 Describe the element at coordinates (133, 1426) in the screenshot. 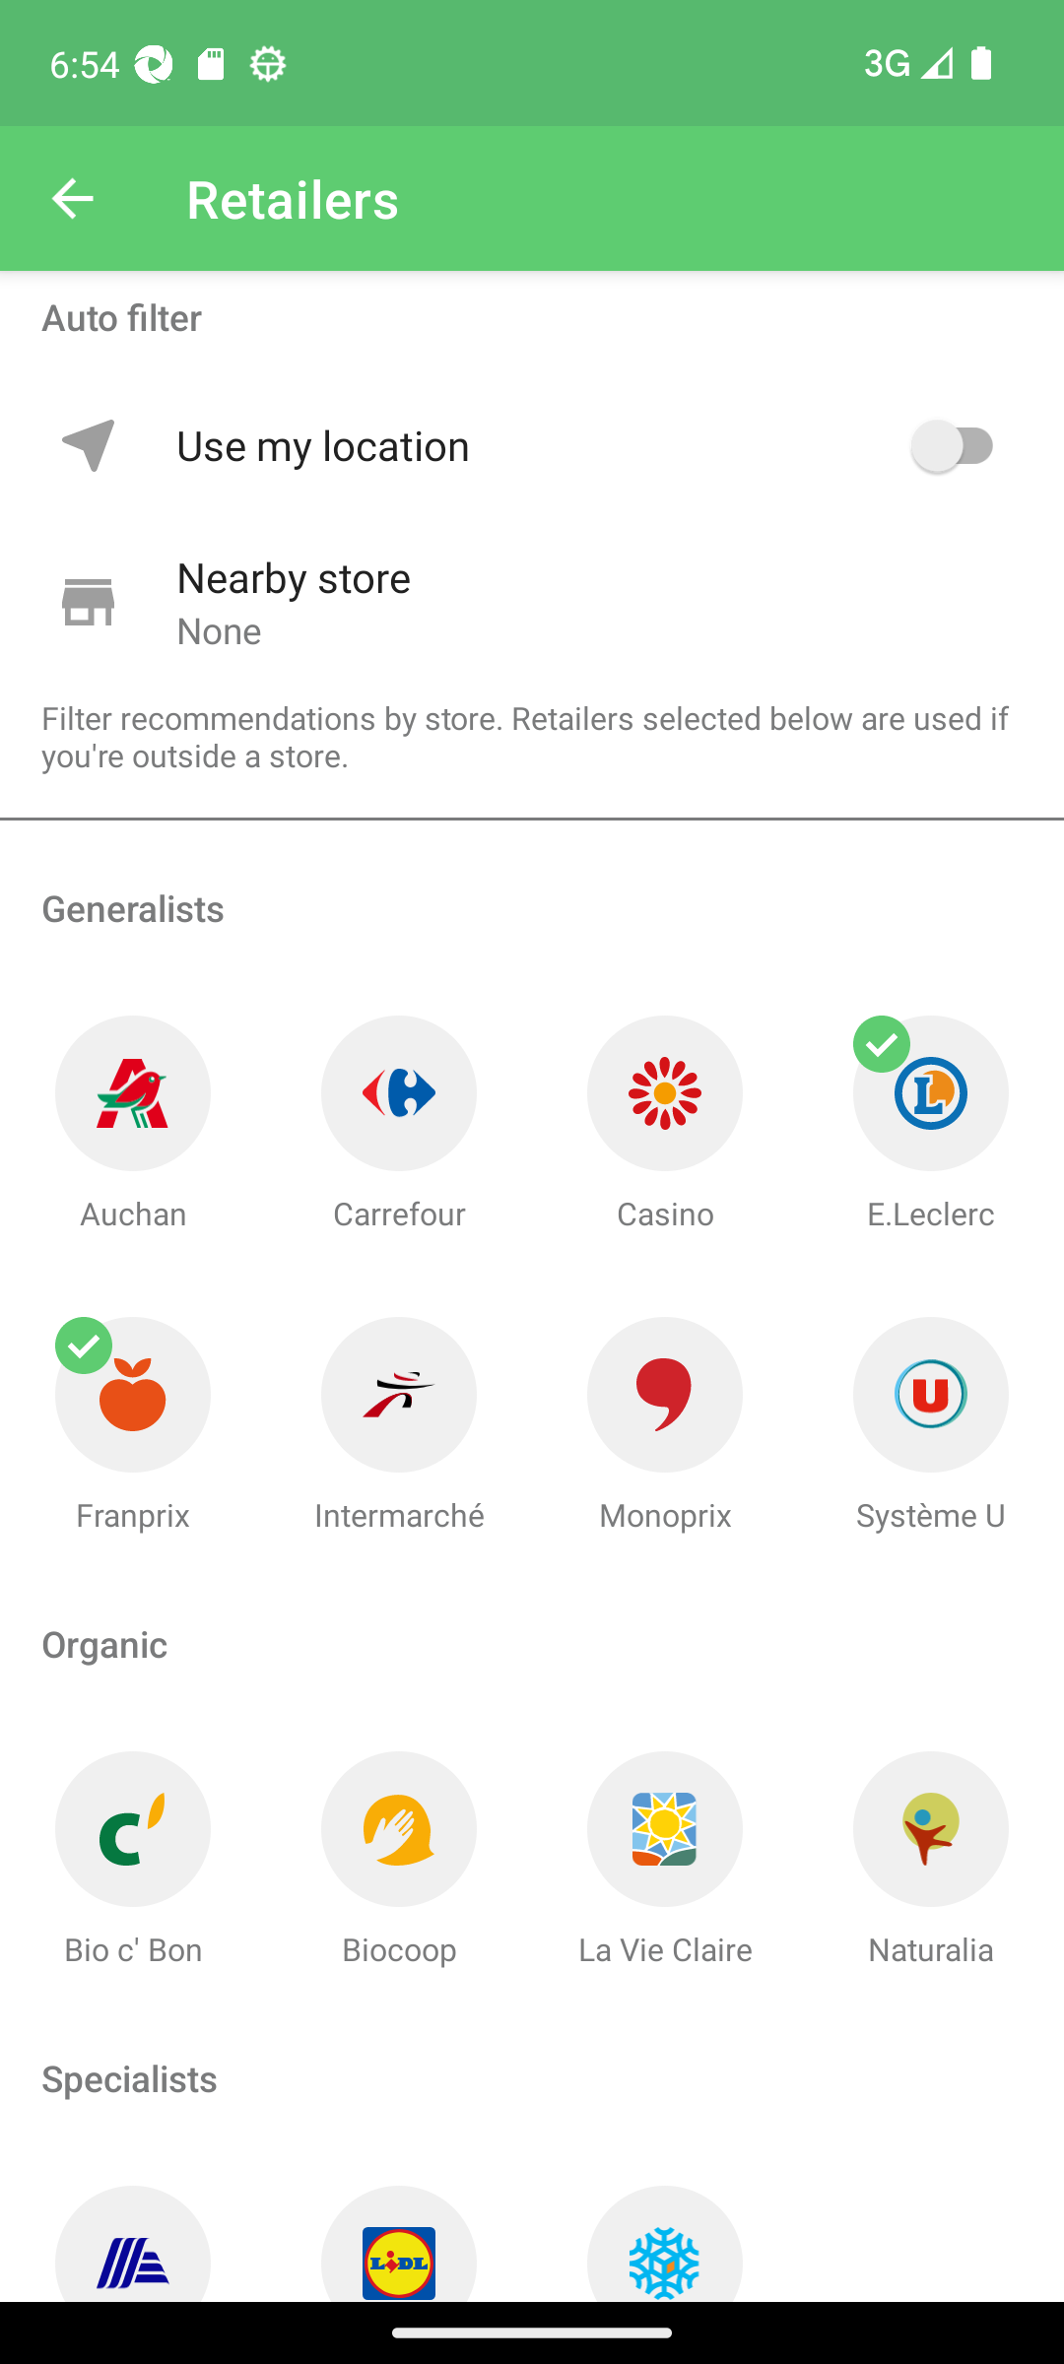

I see `Franprix` at that location.